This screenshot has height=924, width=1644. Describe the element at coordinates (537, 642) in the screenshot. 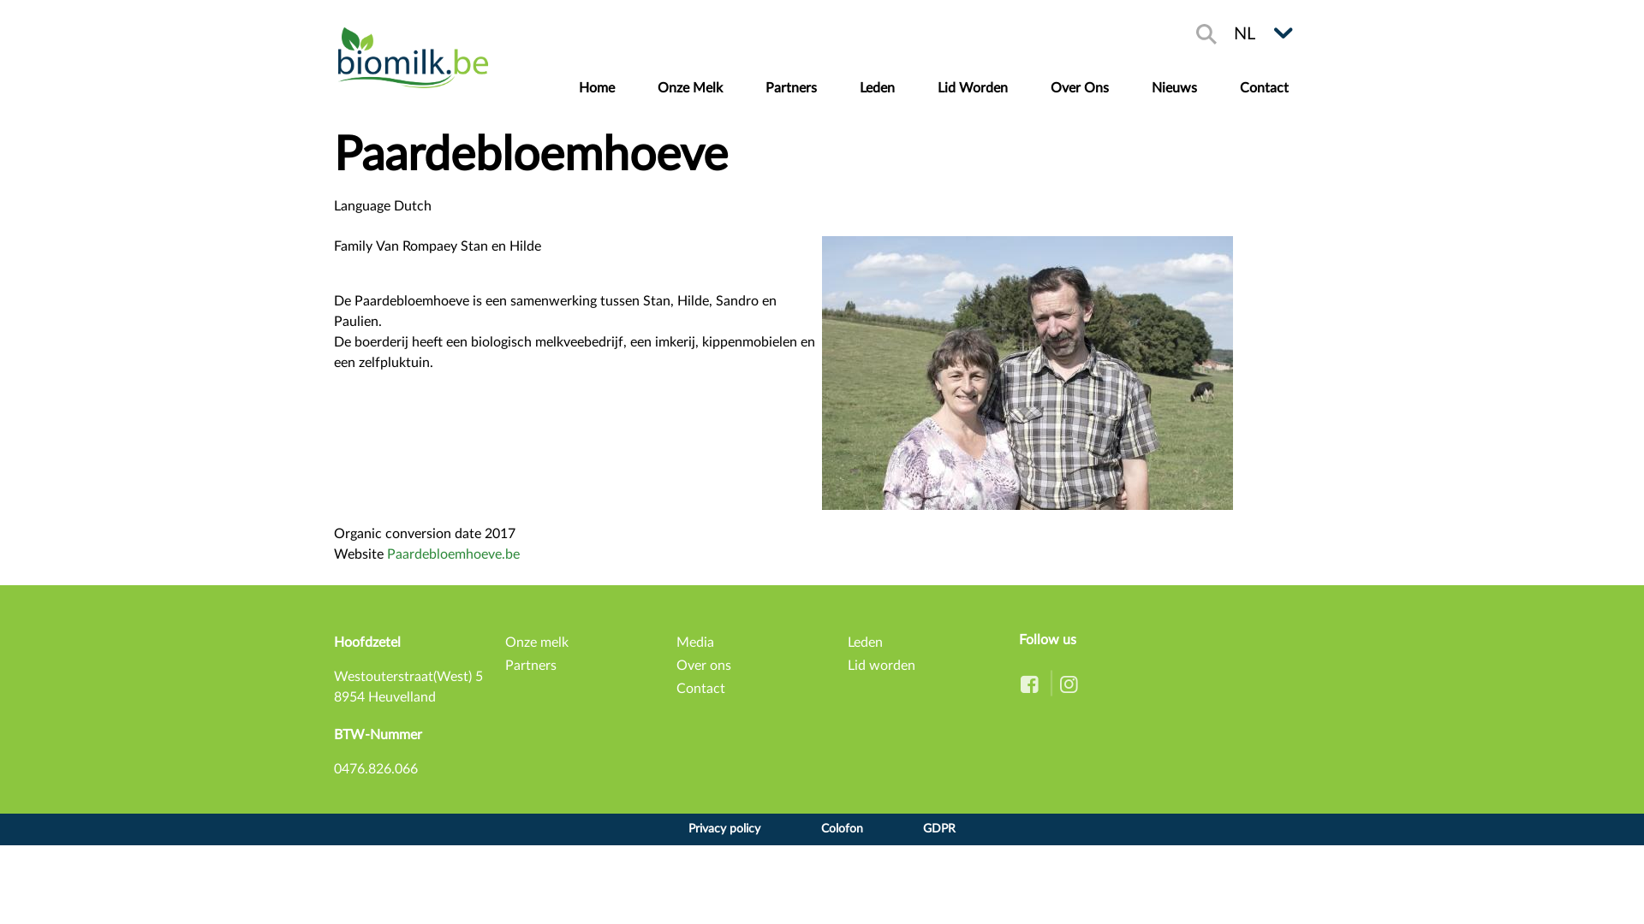

I see `Onze melk` at that location.